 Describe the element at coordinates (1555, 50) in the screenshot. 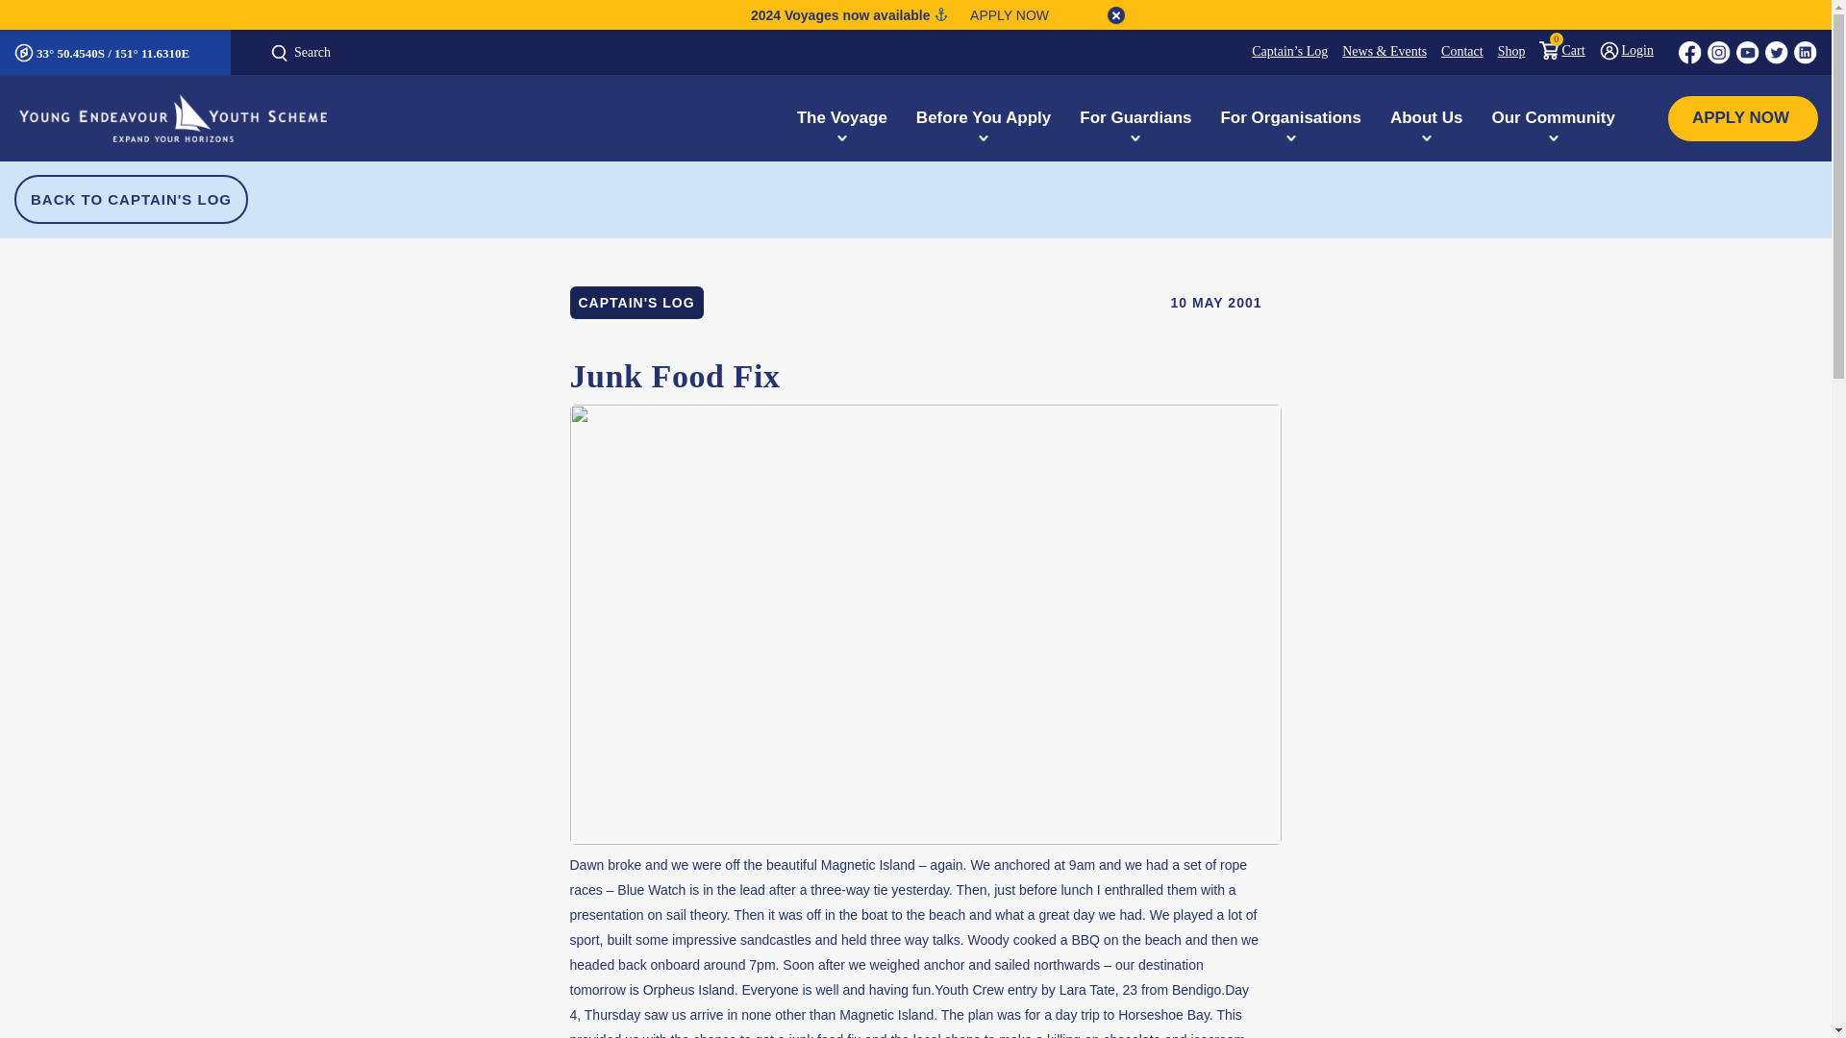

I see `0
Cart` at that location.